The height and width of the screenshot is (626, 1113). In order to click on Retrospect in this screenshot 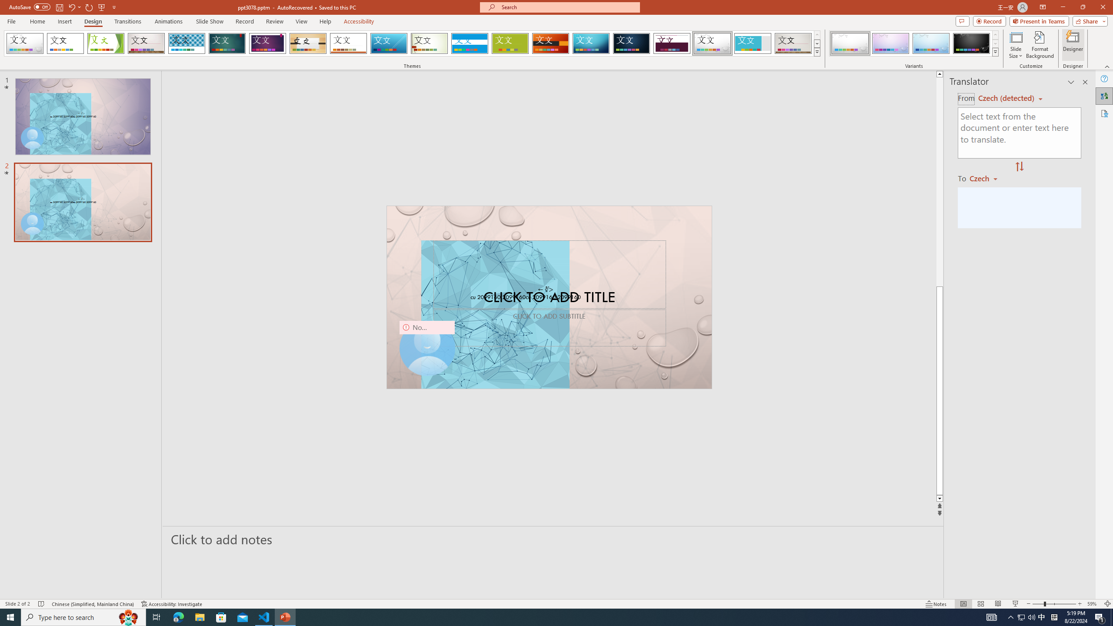, I will do `click(348, 43)`.